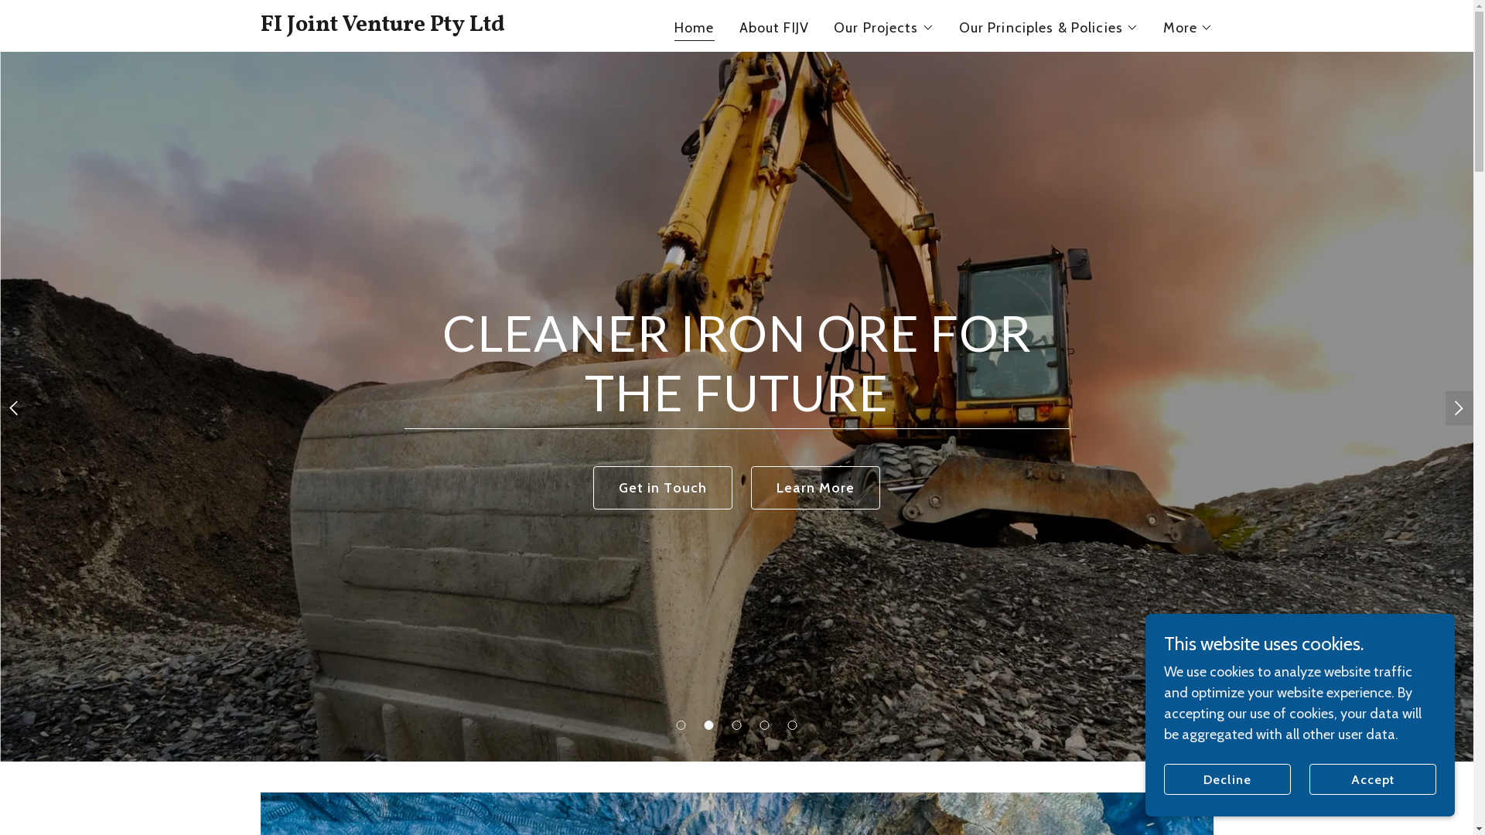  What do you see at coordinates (1227, 779) in the screenshot?
I see `Decline` at bounding box center [1227, 779].